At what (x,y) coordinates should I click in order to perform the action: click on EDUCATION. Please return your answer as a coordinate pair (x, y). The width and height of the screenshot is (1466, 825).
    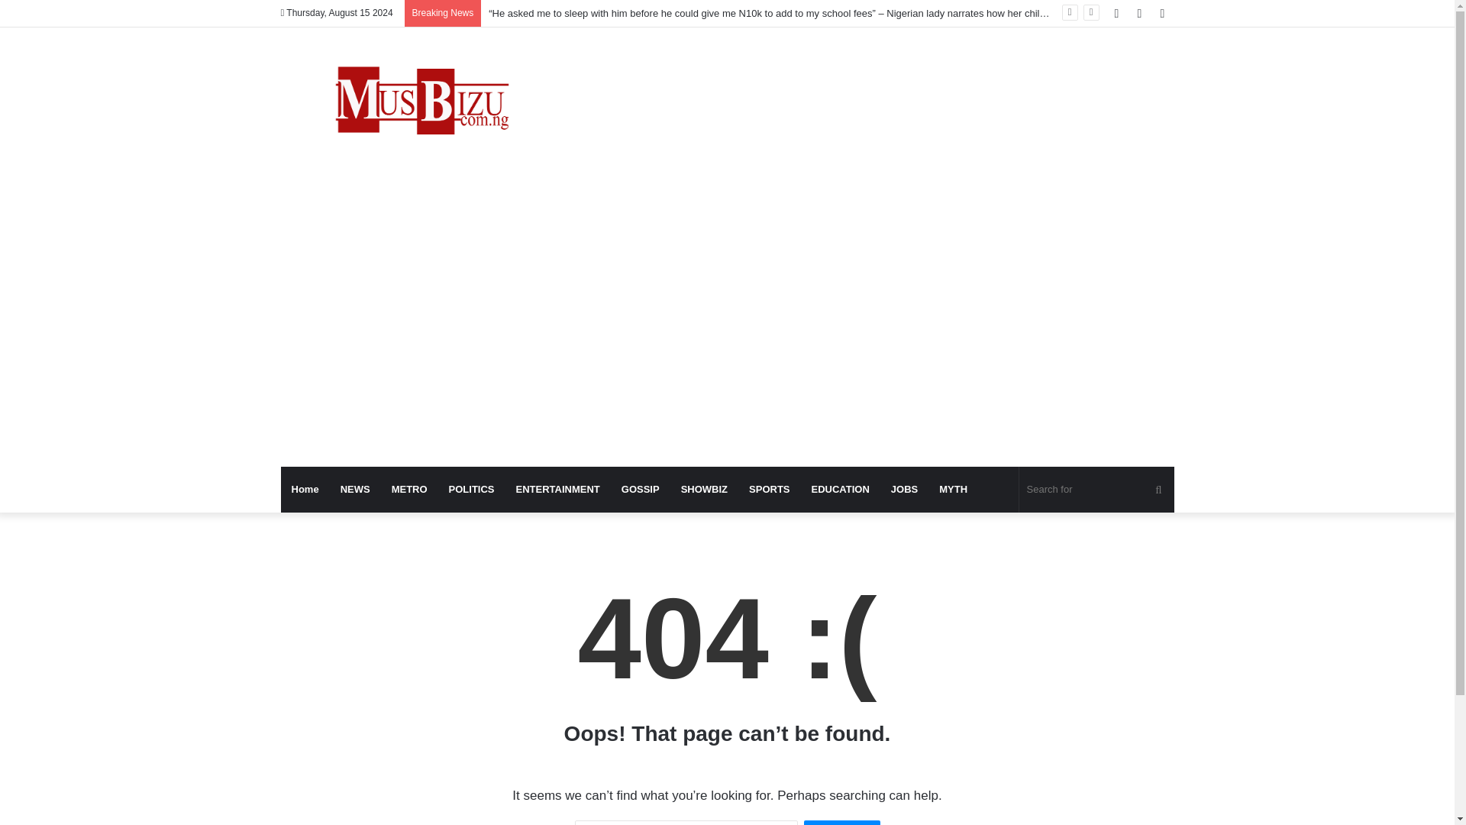
    Looking at the image, I should click on (840, 489).